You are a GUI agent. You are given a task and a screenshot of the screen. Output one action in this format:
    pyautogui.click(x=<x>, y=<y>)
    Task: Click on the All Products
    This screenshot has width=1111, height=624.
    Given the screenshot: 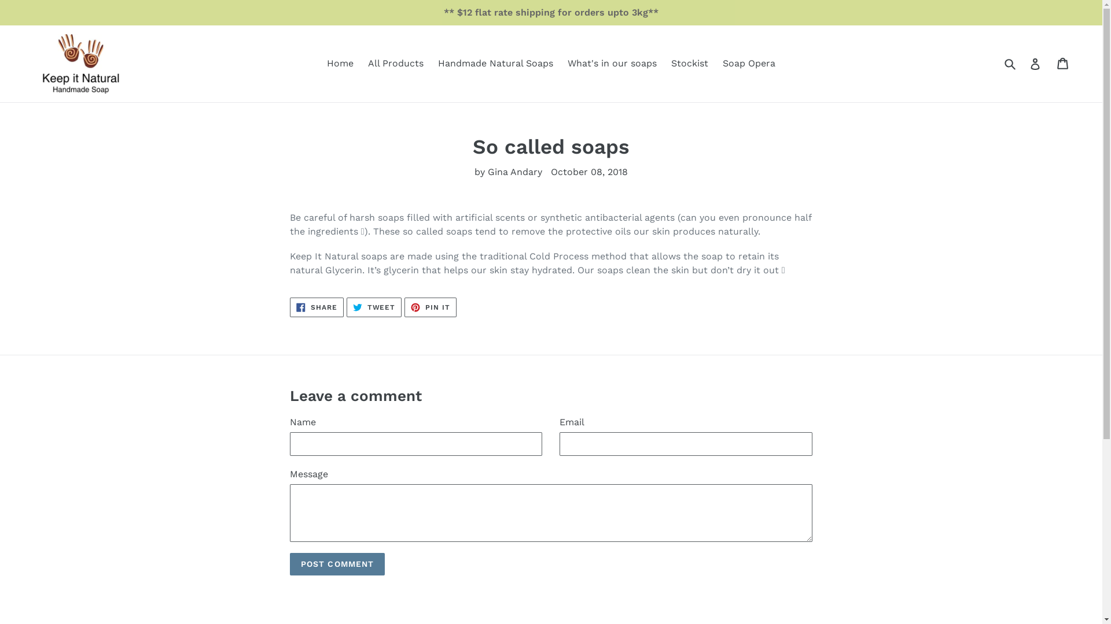 What is the action you would take?
    pyautogui.click(x=396, y=64)
    